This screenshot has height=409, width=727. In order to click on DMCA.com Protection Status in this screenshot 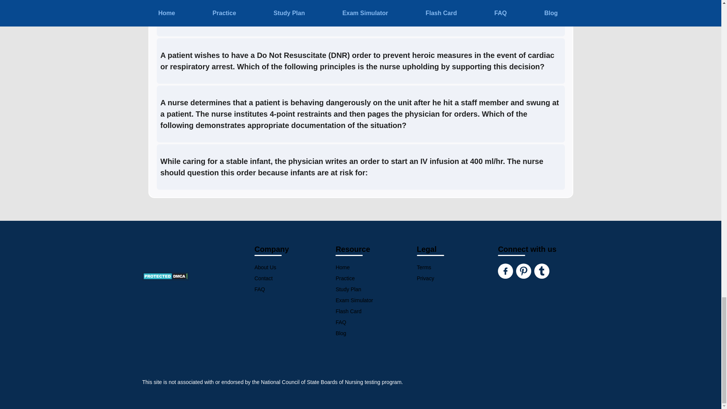, I will do `click(195, 277)`.